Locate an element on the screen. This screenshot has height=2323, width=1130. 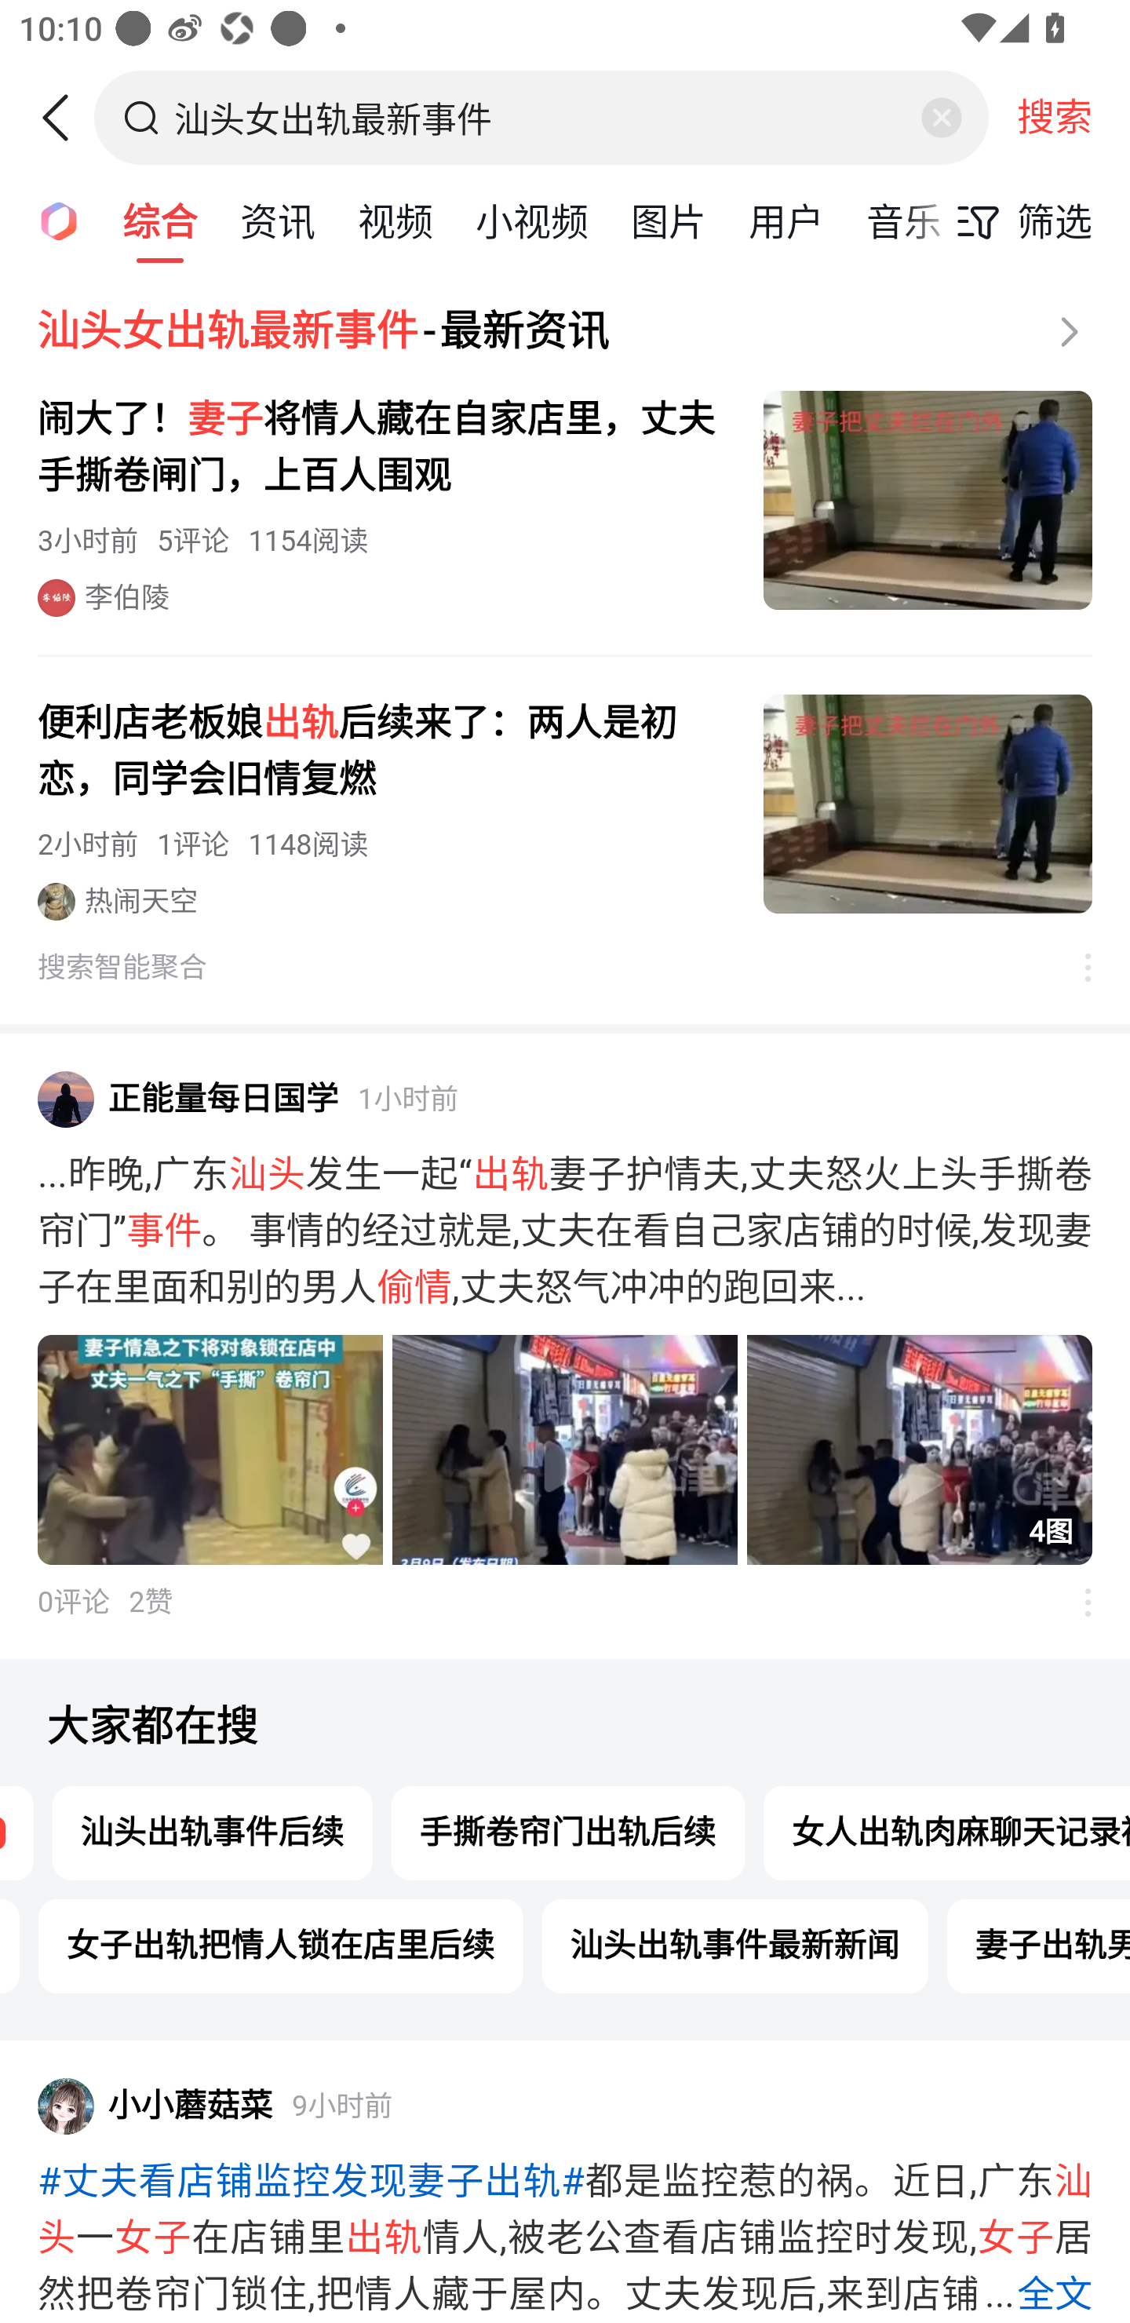
搜索 is located at coordinates (1055, 117).